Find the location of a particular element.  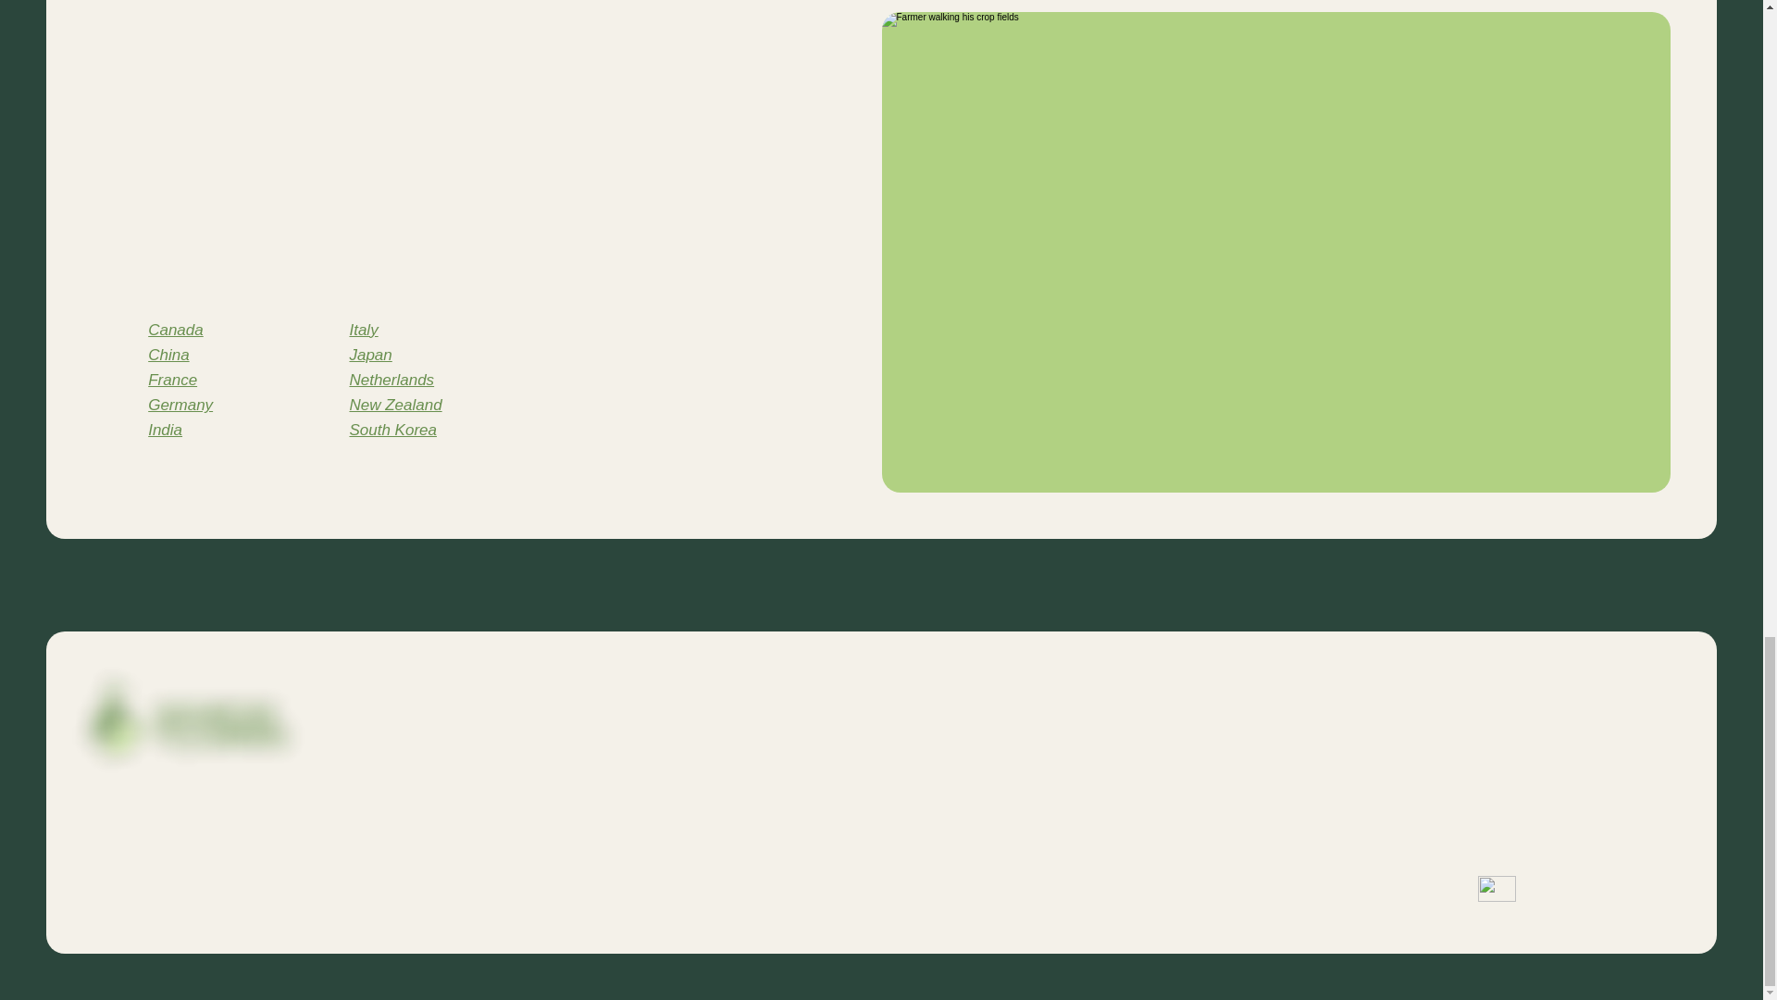

India is located at coordinates (165, 337).